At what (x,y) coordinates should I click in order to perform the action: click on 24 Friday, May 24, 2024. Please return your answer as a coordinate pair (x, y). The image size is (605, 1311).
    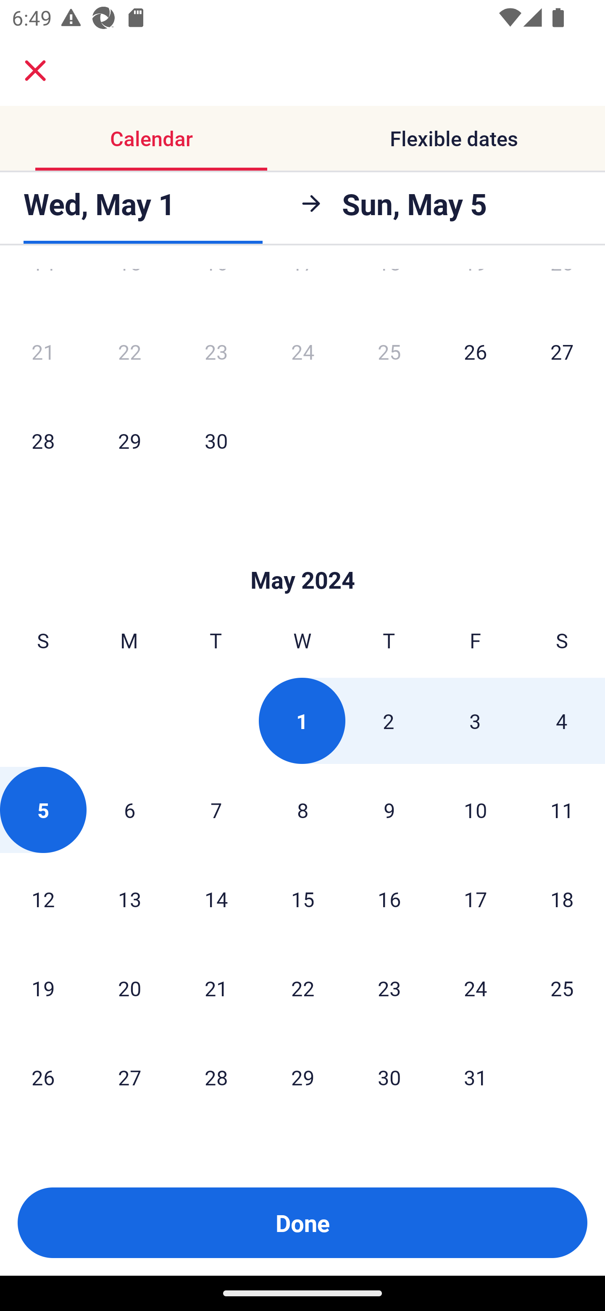
    Looking at the image, I should click on (476, 988).